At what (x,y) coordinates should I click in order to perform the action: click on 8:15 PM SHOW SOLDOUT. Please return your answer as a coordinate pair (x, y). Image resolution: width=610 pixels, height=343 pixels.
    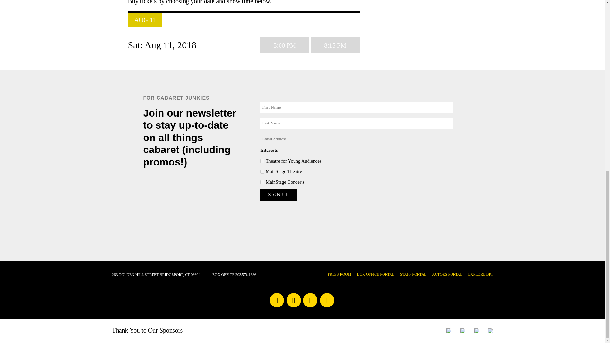
    Looking at the image, I should click on (335, 45).